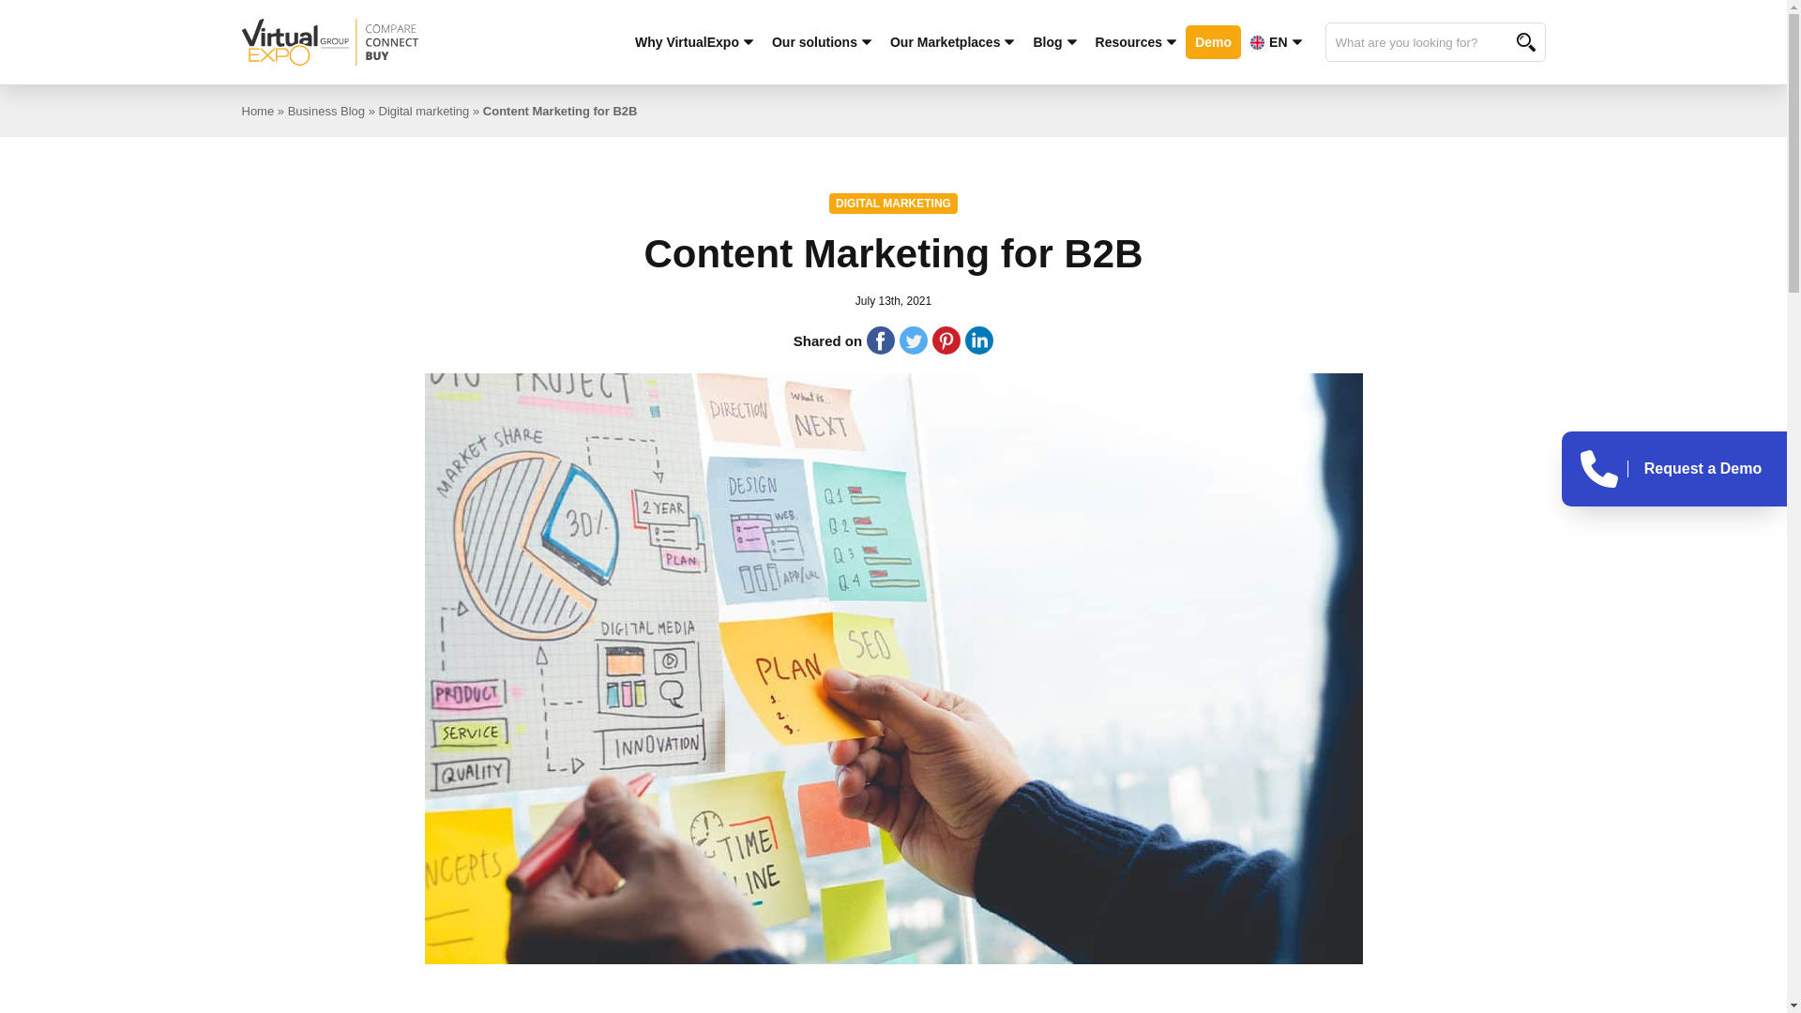  What do you see at coordinates (258, 111) in the screenshot?
I see `Home` at bounding box center [258, 111].